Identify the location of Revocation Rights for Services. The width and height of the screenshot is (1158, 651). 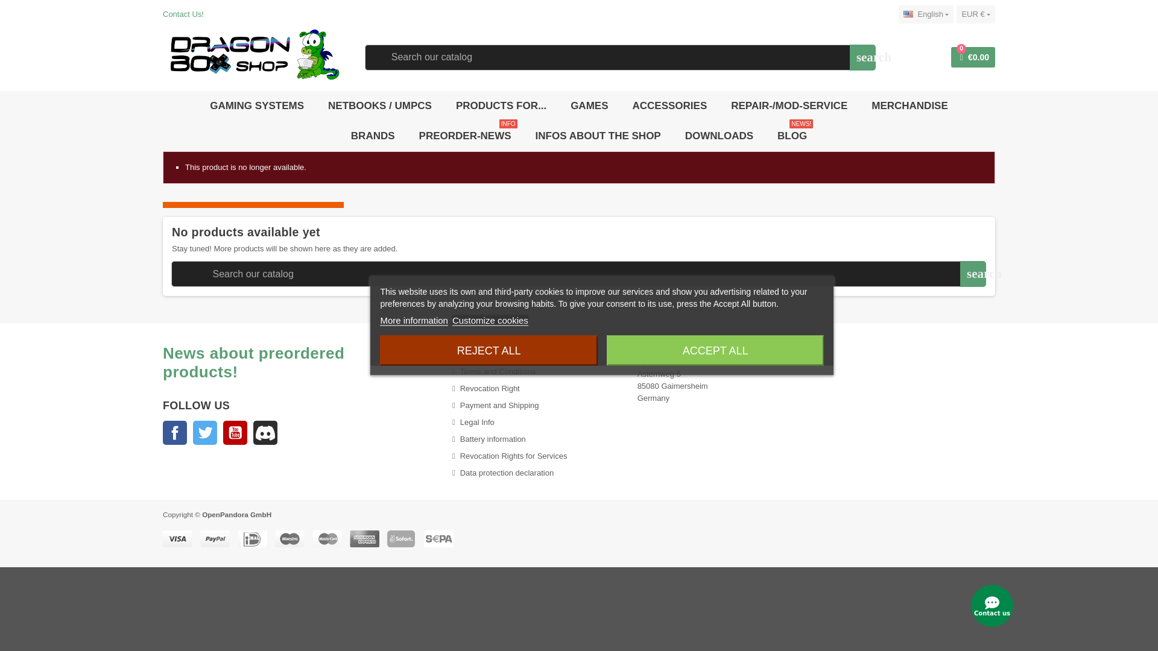
(490, 319).